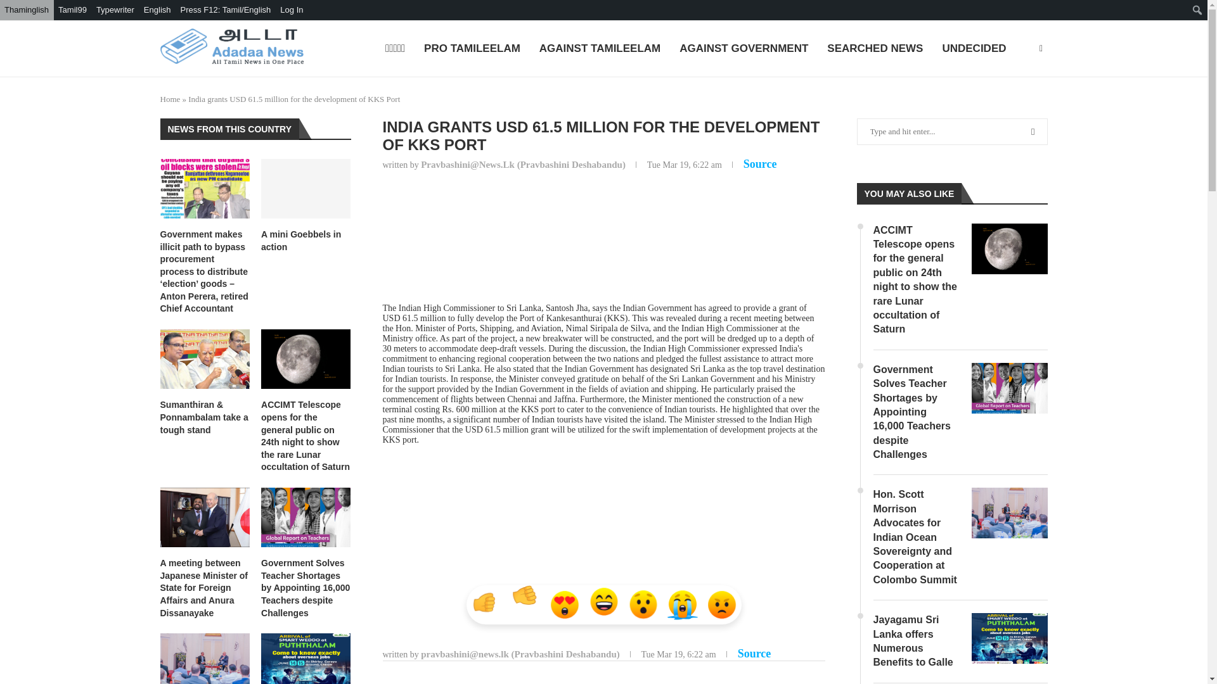  I want to click on Source, so click(761, 163).